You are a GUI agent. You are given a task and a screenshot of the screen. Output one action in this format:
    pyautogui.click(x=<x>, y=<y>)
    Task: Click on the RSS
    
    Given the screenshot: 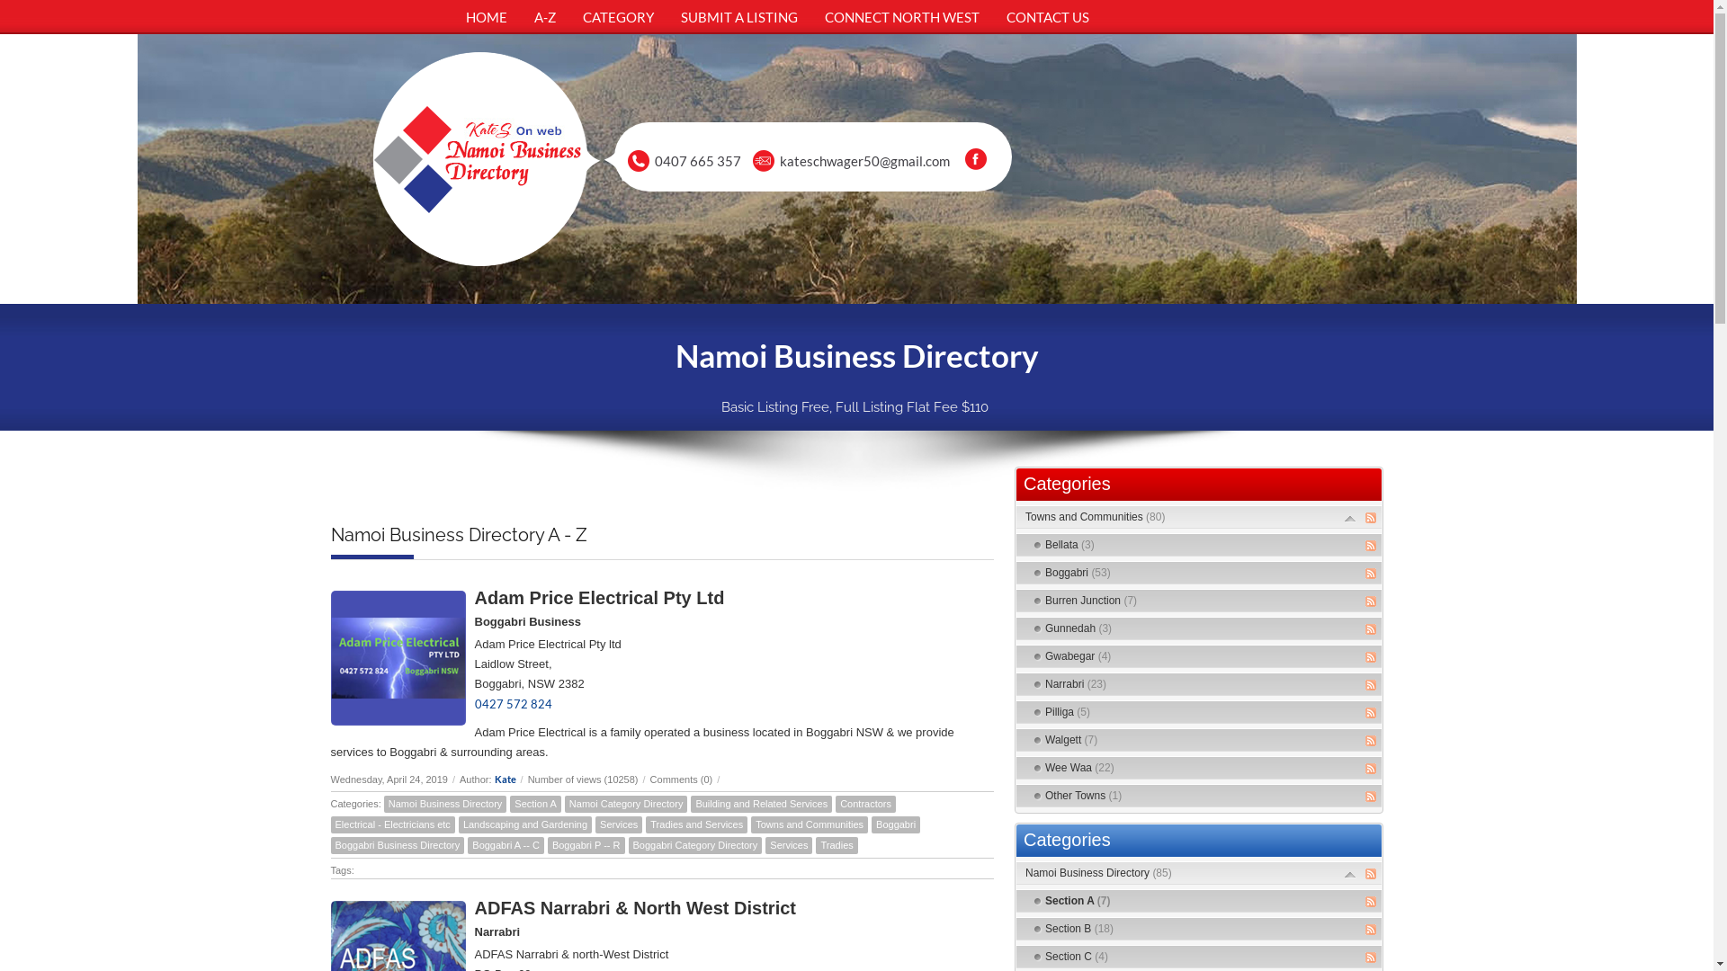 What is the action you would take?
    pyautogui.click(x=1371, y=545)
    